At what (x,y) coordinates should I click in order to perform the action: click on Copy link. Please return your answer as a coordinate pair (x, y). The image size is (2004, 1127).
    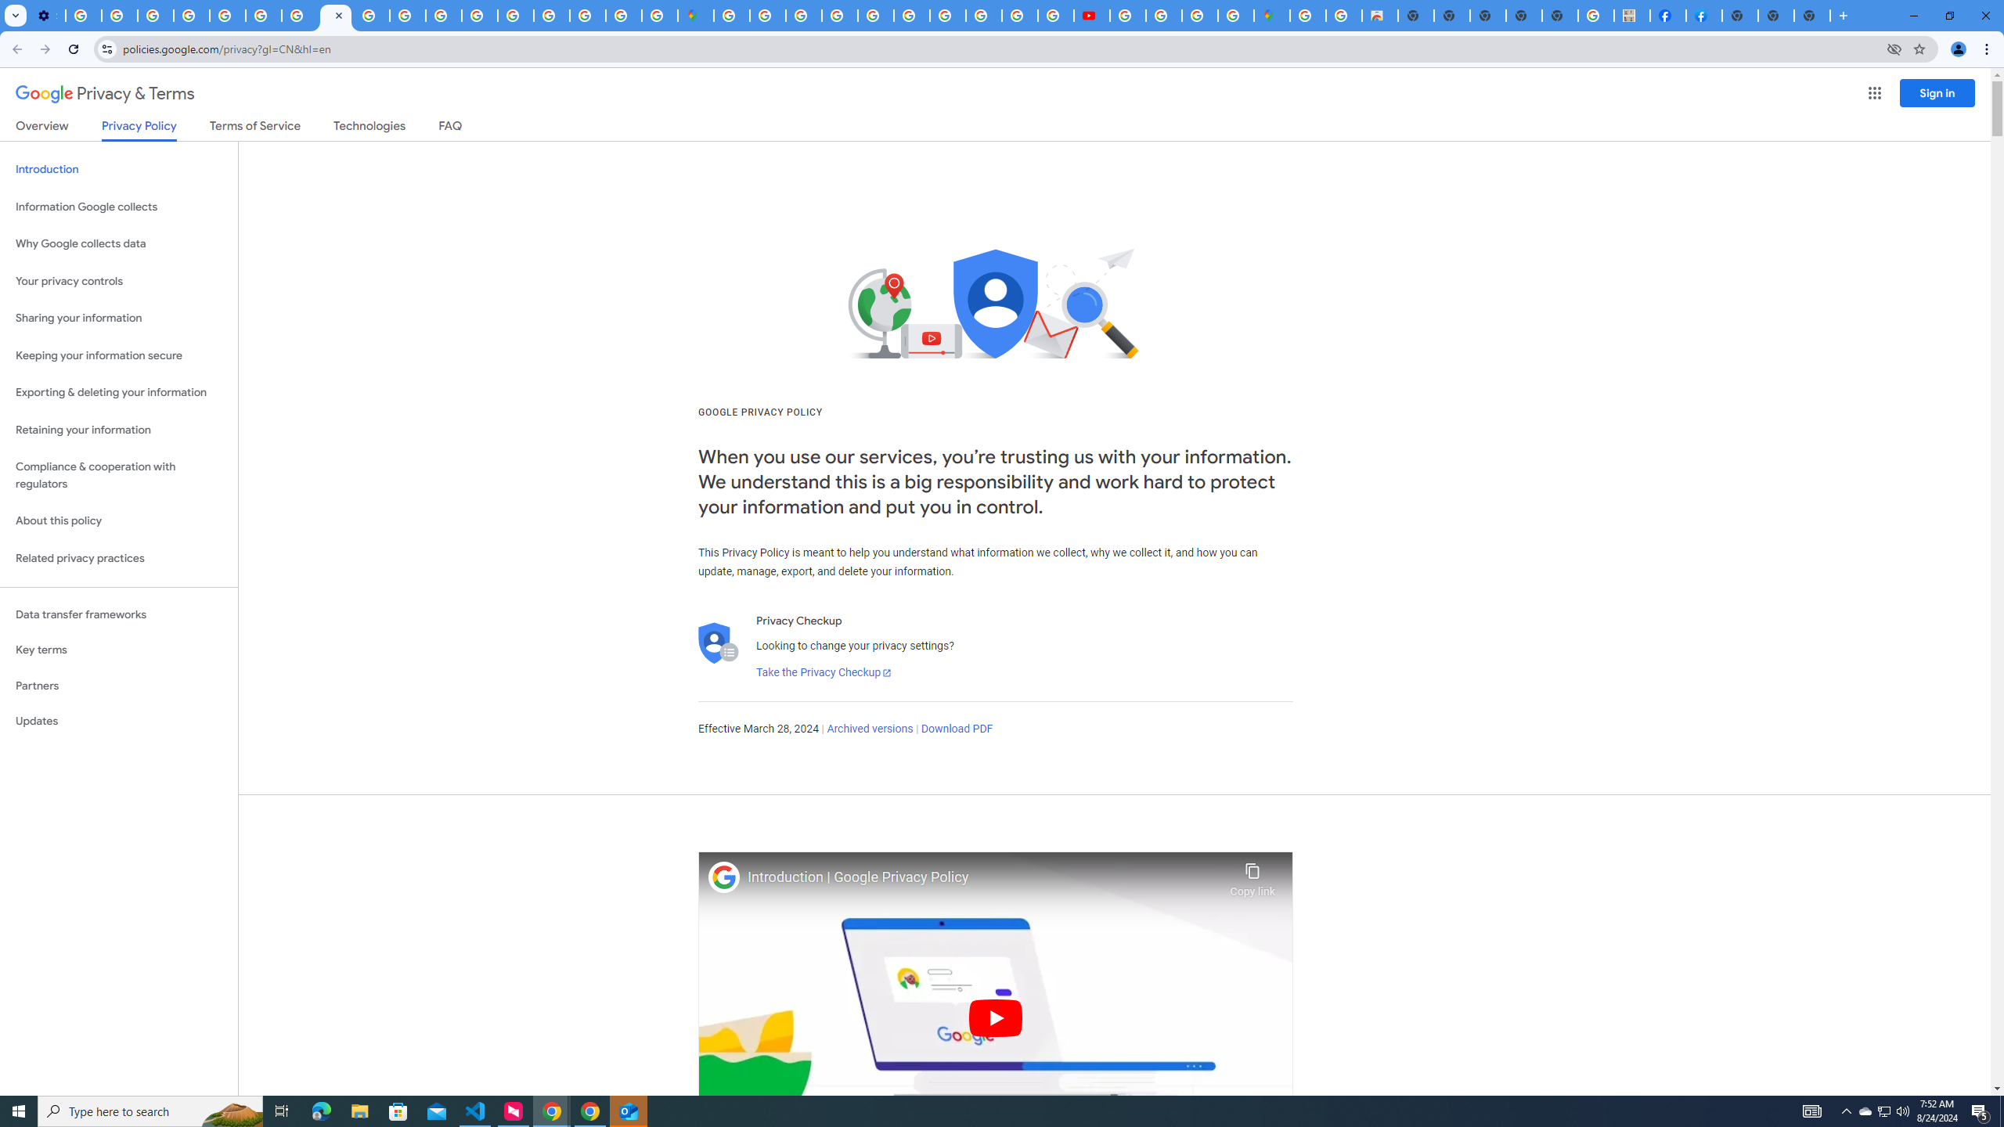
    Looking at the image, I should click on (1252, 876).